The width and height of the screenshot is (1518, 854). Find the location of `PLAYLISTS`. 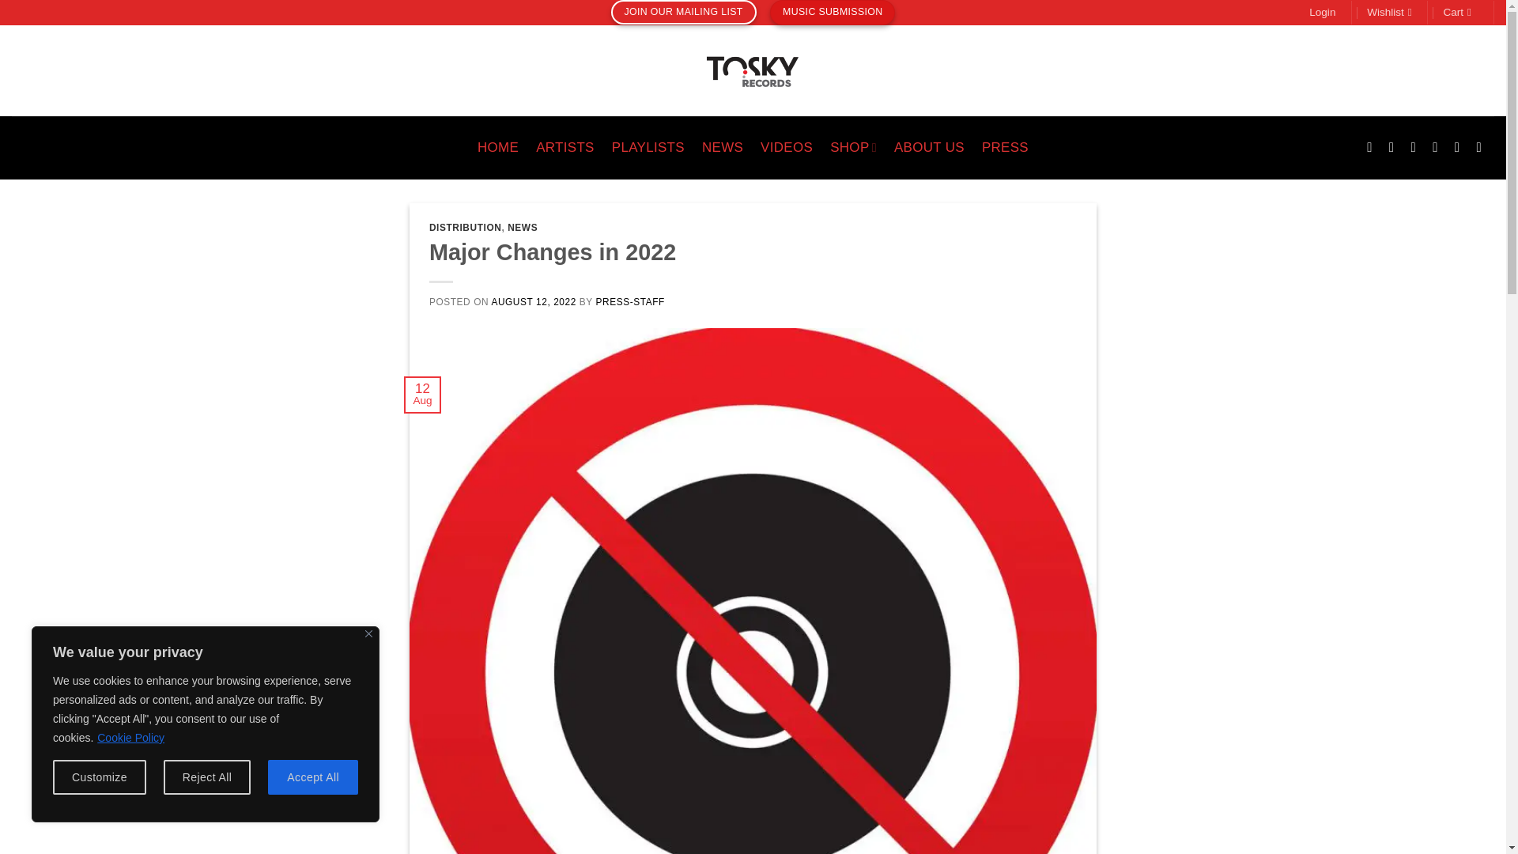

PLAYLISTS is located at coordinates (648, 147).